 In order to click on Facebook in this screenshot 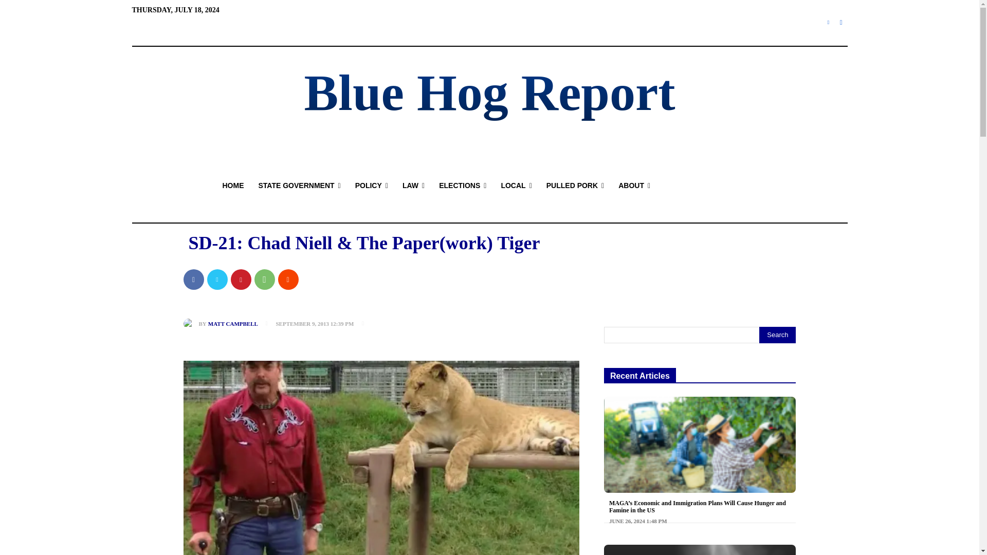, I will do `click(841, 23)`.